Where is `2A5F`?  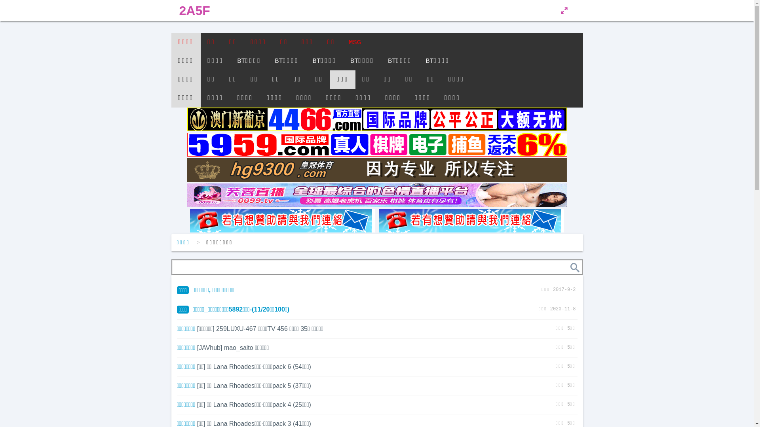
2A5F is located at coordinates (194, 11).